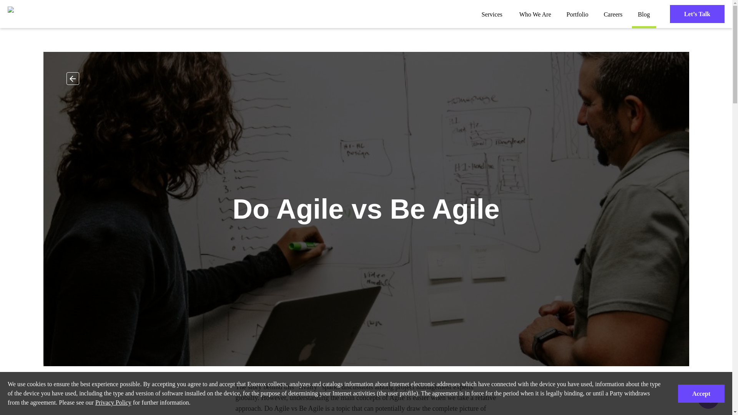 The width and height of the screenshot is (738, 415). What do you see at coordinates (535, 14) in the screenshot?
I see `Who We Are` at bounding box center [535, 14].